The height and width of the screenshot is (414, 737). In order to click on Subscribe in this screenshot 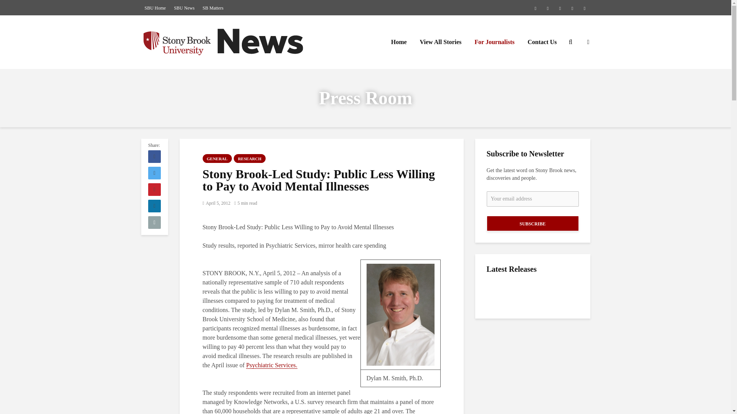, I will do `click(532, 223)`.